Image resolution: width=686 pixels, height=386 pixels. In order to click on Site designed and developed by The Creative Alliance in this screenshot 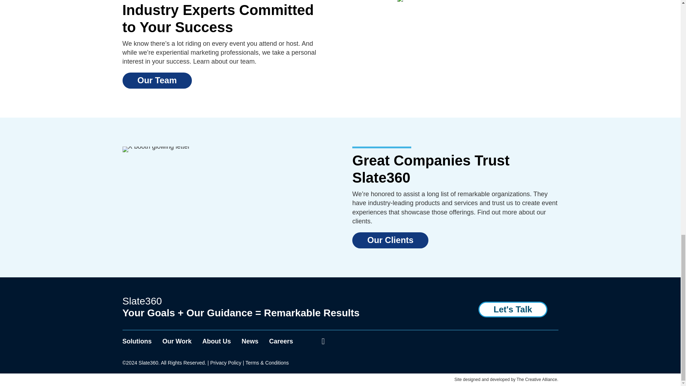, I will do `click(506, 380)`.